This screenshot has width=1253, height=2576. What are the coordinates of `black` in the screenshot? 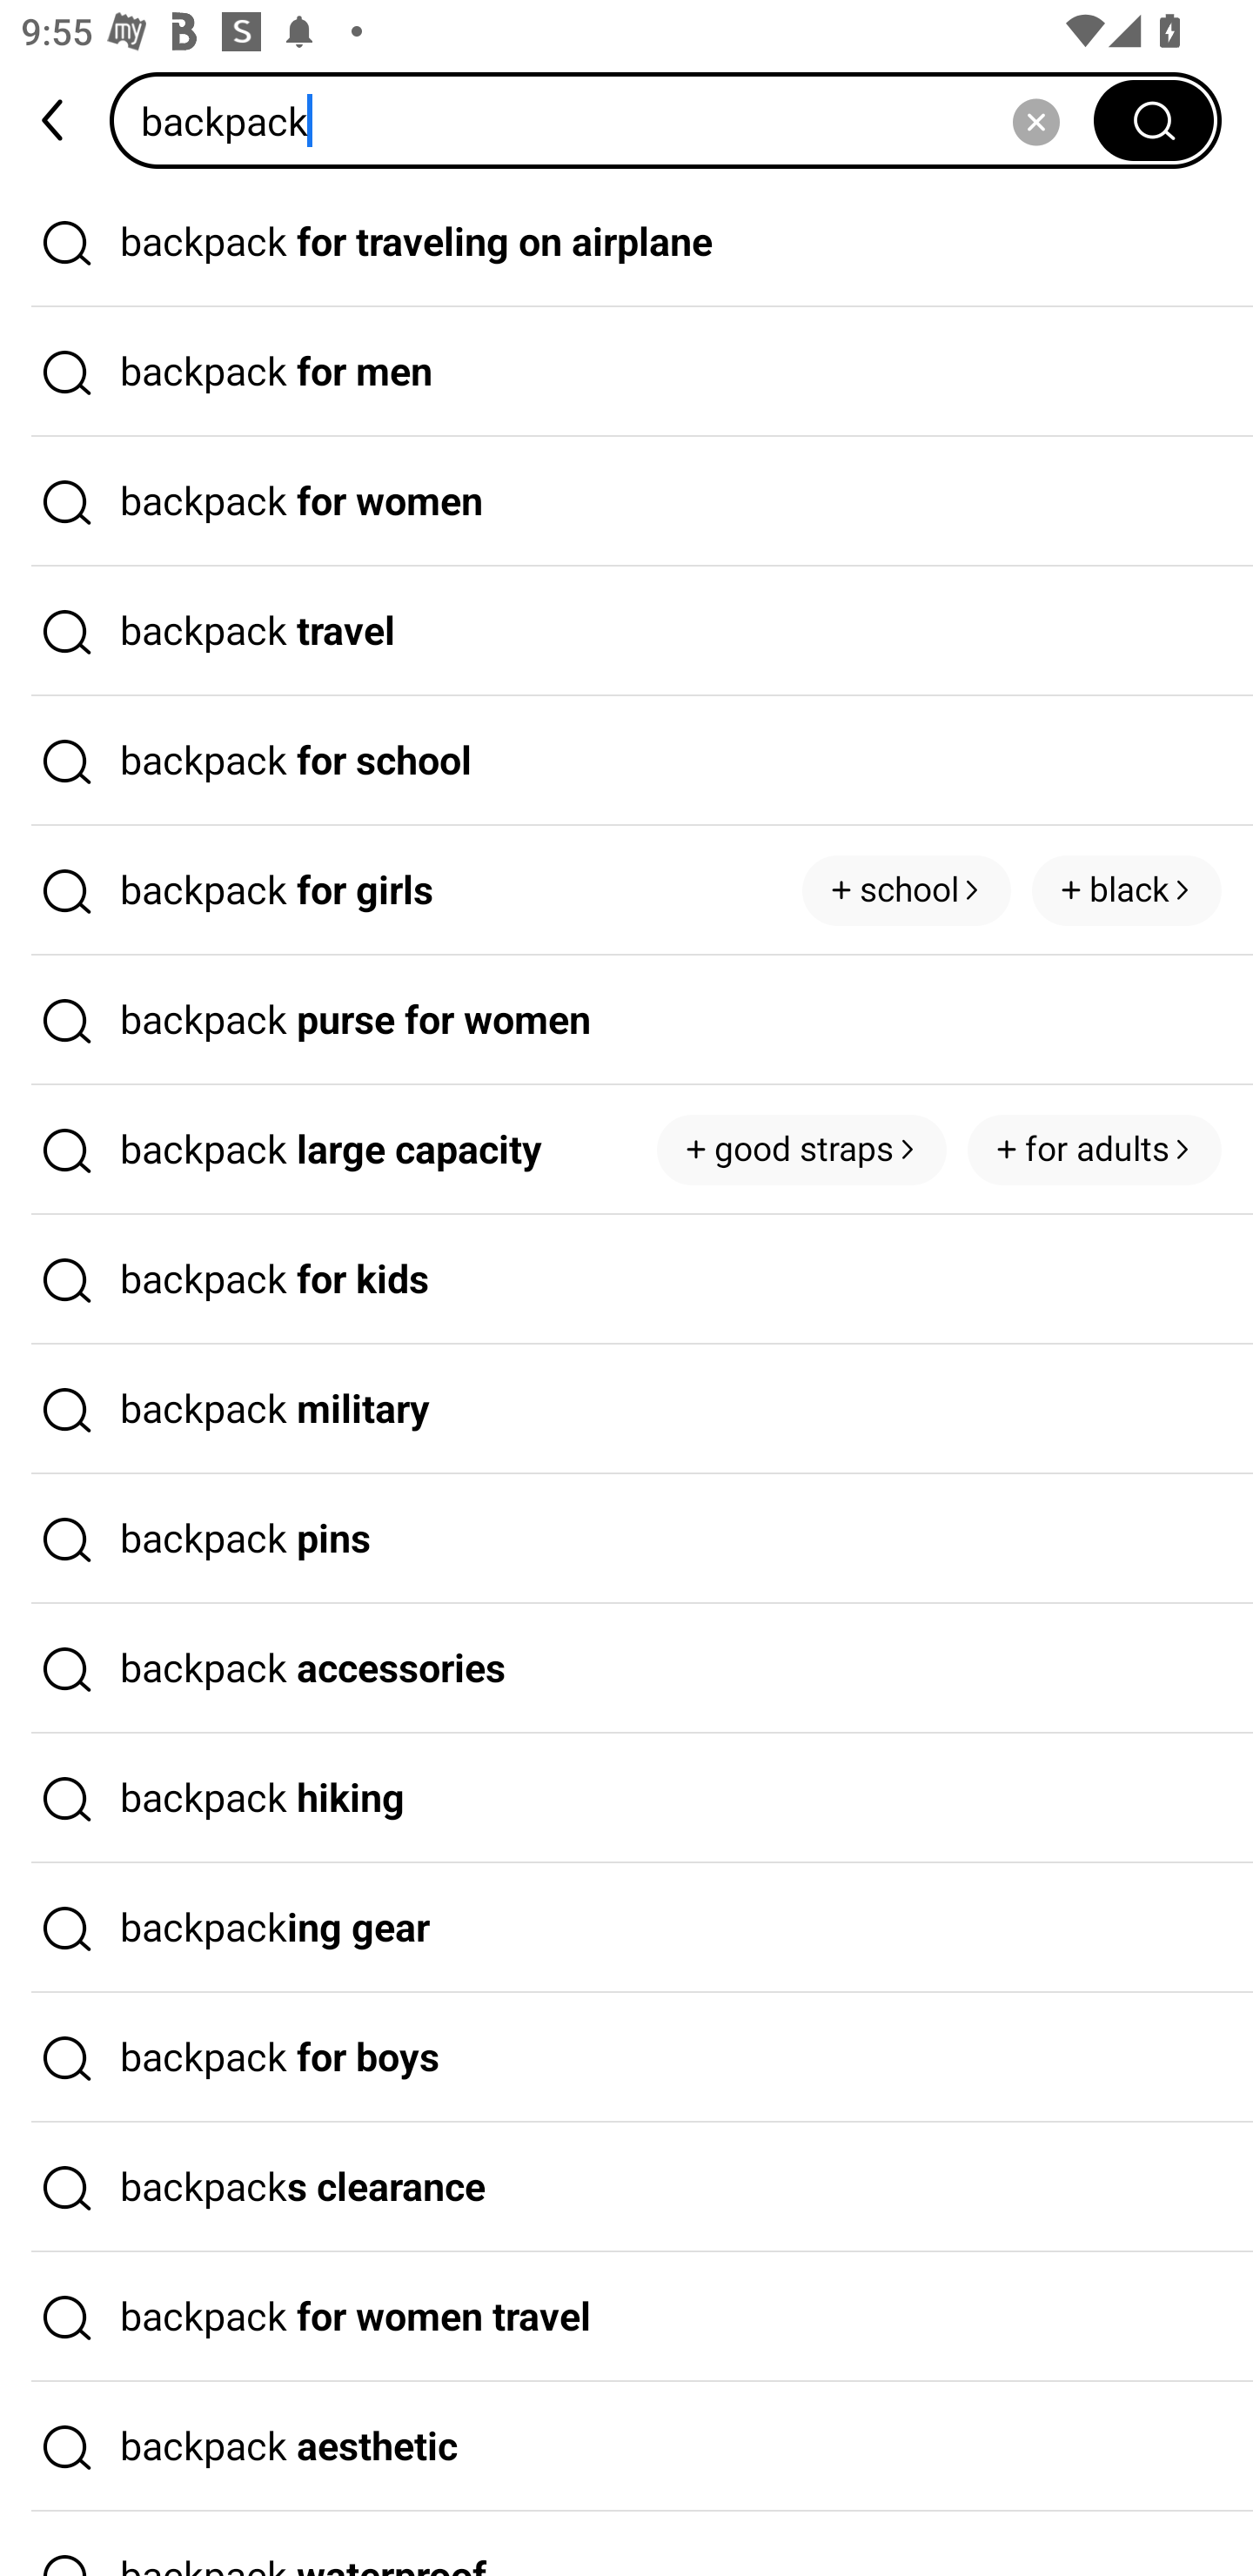 It's located at (1127, 889).